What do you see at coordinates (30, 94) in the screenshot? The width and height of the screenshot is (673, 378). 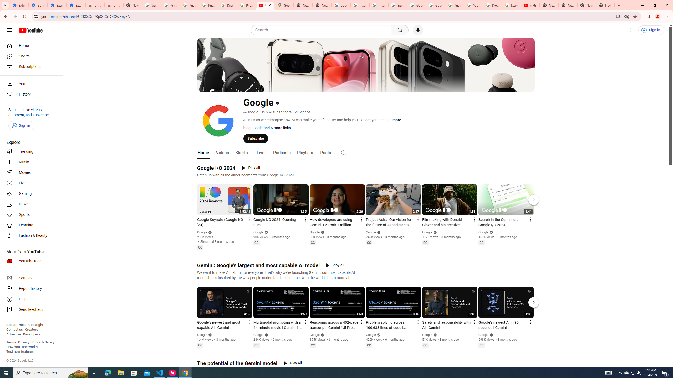 I see `History` at bounding box center [30, 94].